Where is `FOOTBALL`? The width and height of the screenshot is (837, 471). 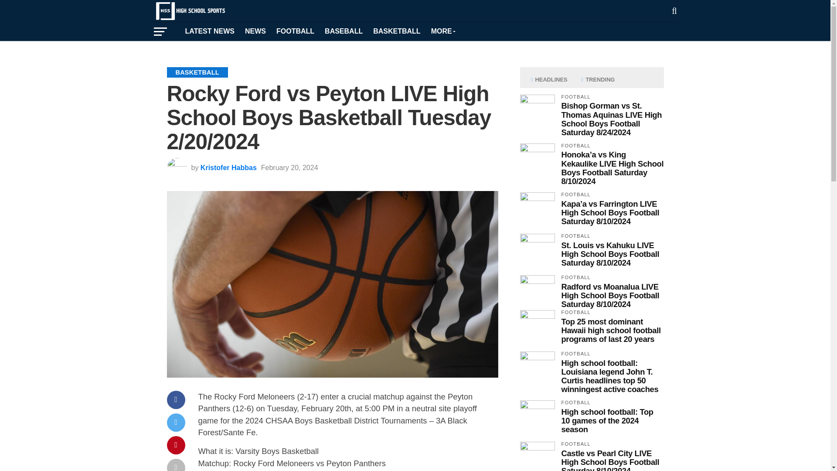
FOOTBALL is located at coordinates (296, 31).